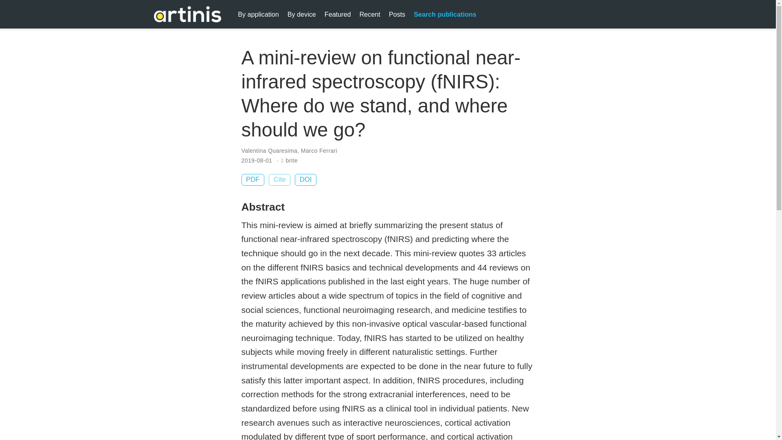 The image size is (782, 440). I want to click on By device, so click(301, 14).